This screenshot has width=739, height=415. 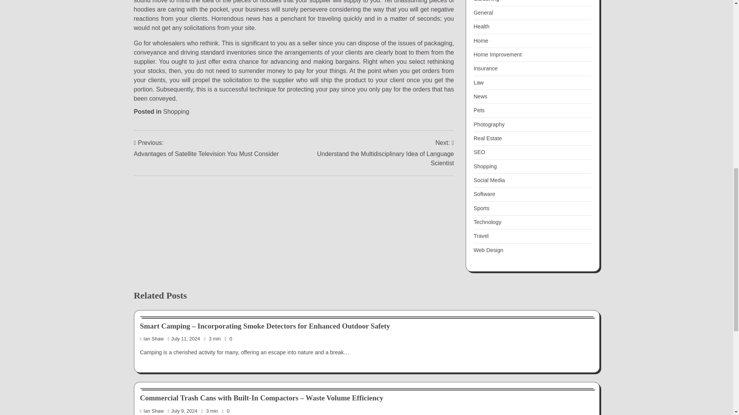 I want to click on Shopping, so click(x=176, y=111).